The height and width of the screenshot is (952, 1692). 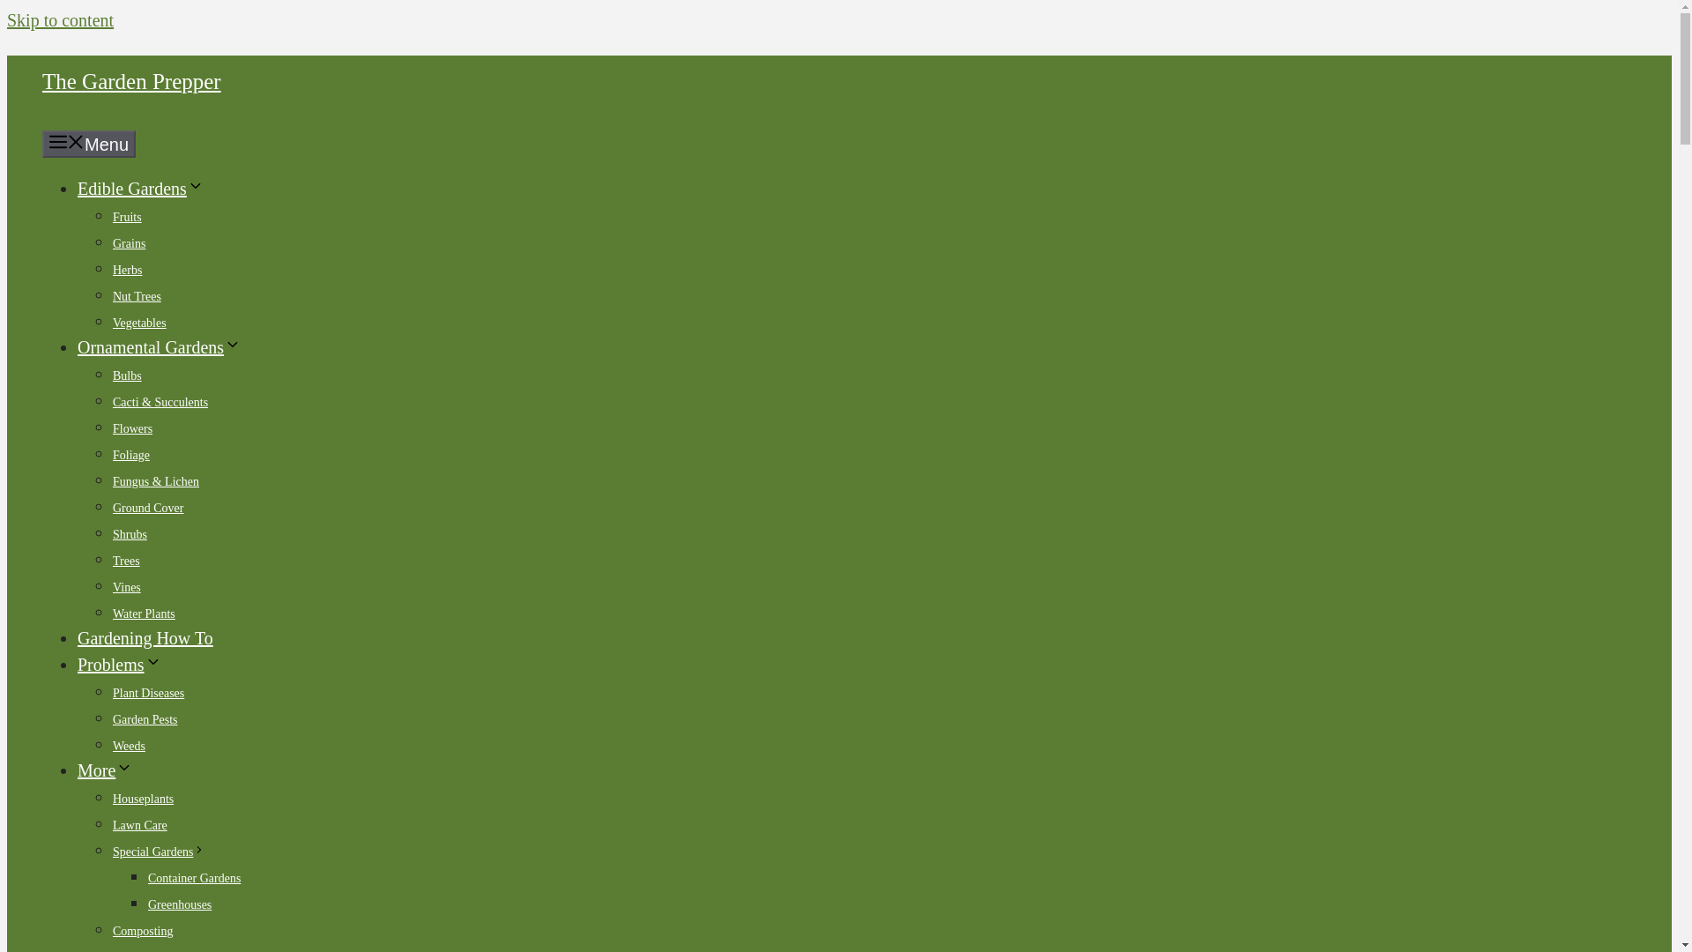 I want to click on Greenhouses, so click(x=180, y=904).